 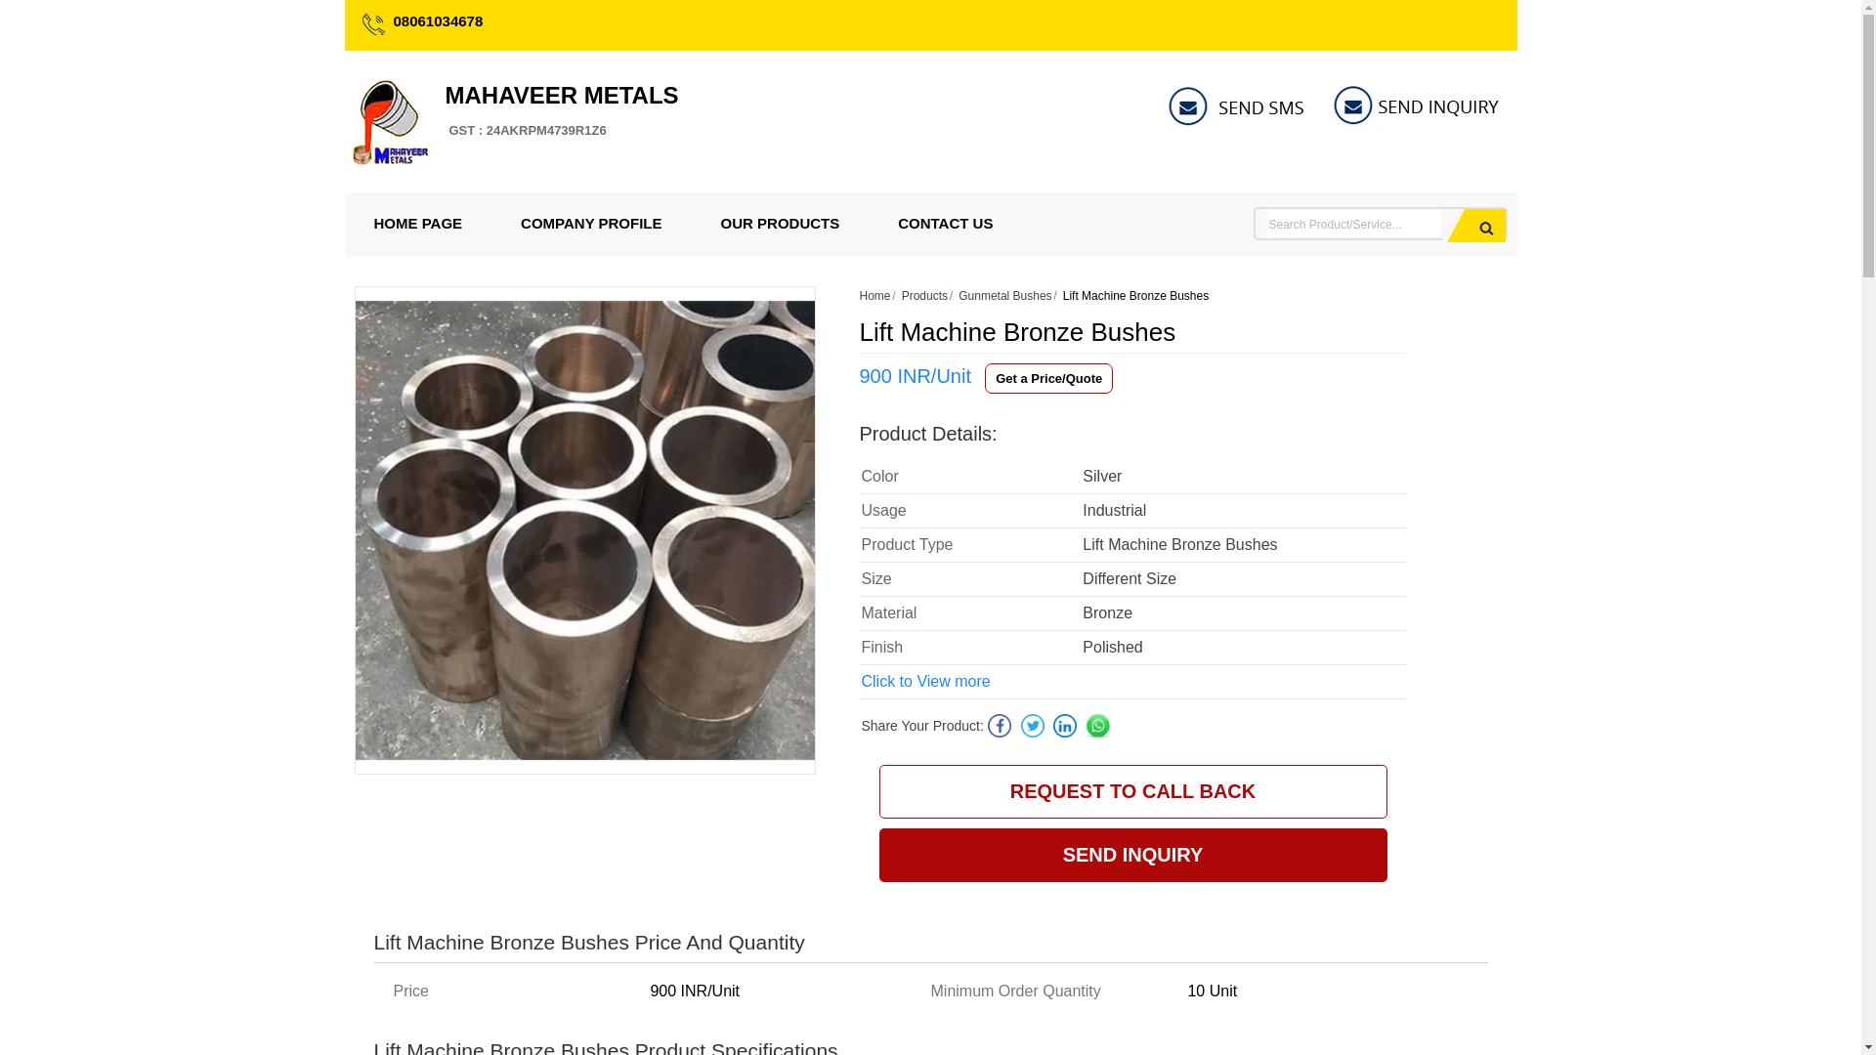 What do you see at coordinates (1473, 225) in the screenshot?
I see `submit` at bounding box center [1473, 225].